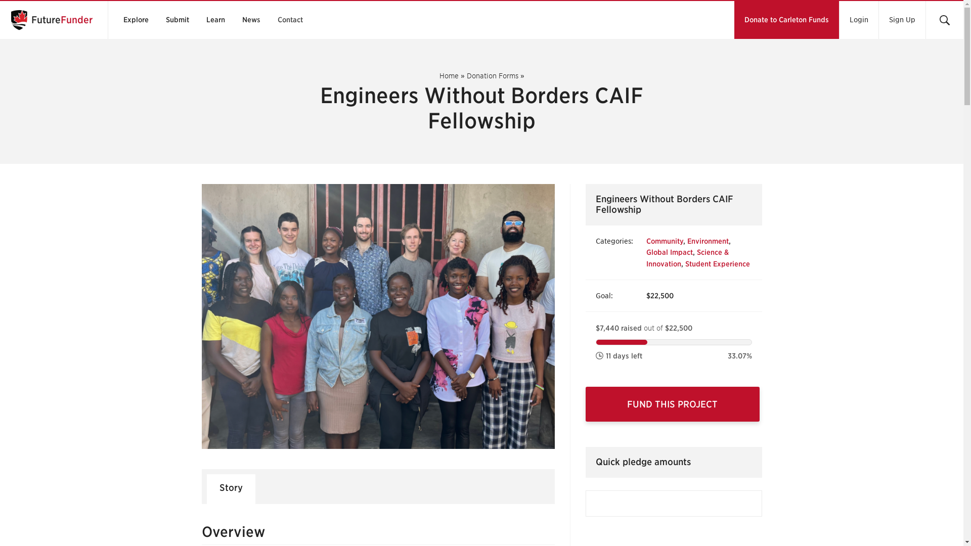  Describe the element at coordinates (50, 20) in the screenshot. I see `FutureFunder` at that location.